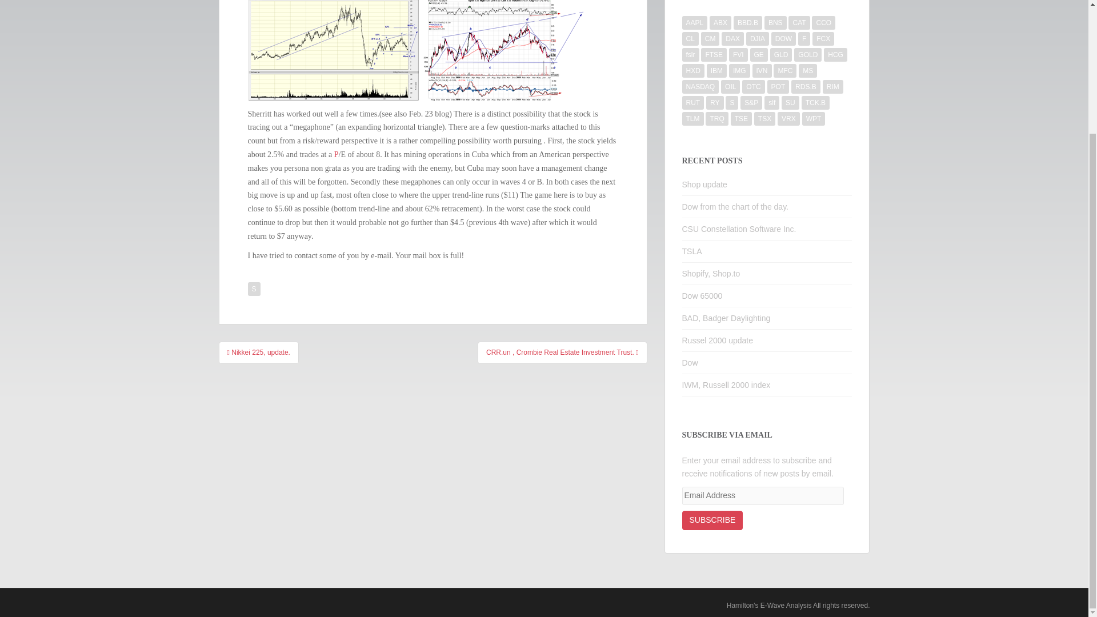 The width and height of the screenshot is (1097, 617). What do you see at coordinates (823, 39) in the screenshot?
I see `FCX` at bounding box center [823, 39].